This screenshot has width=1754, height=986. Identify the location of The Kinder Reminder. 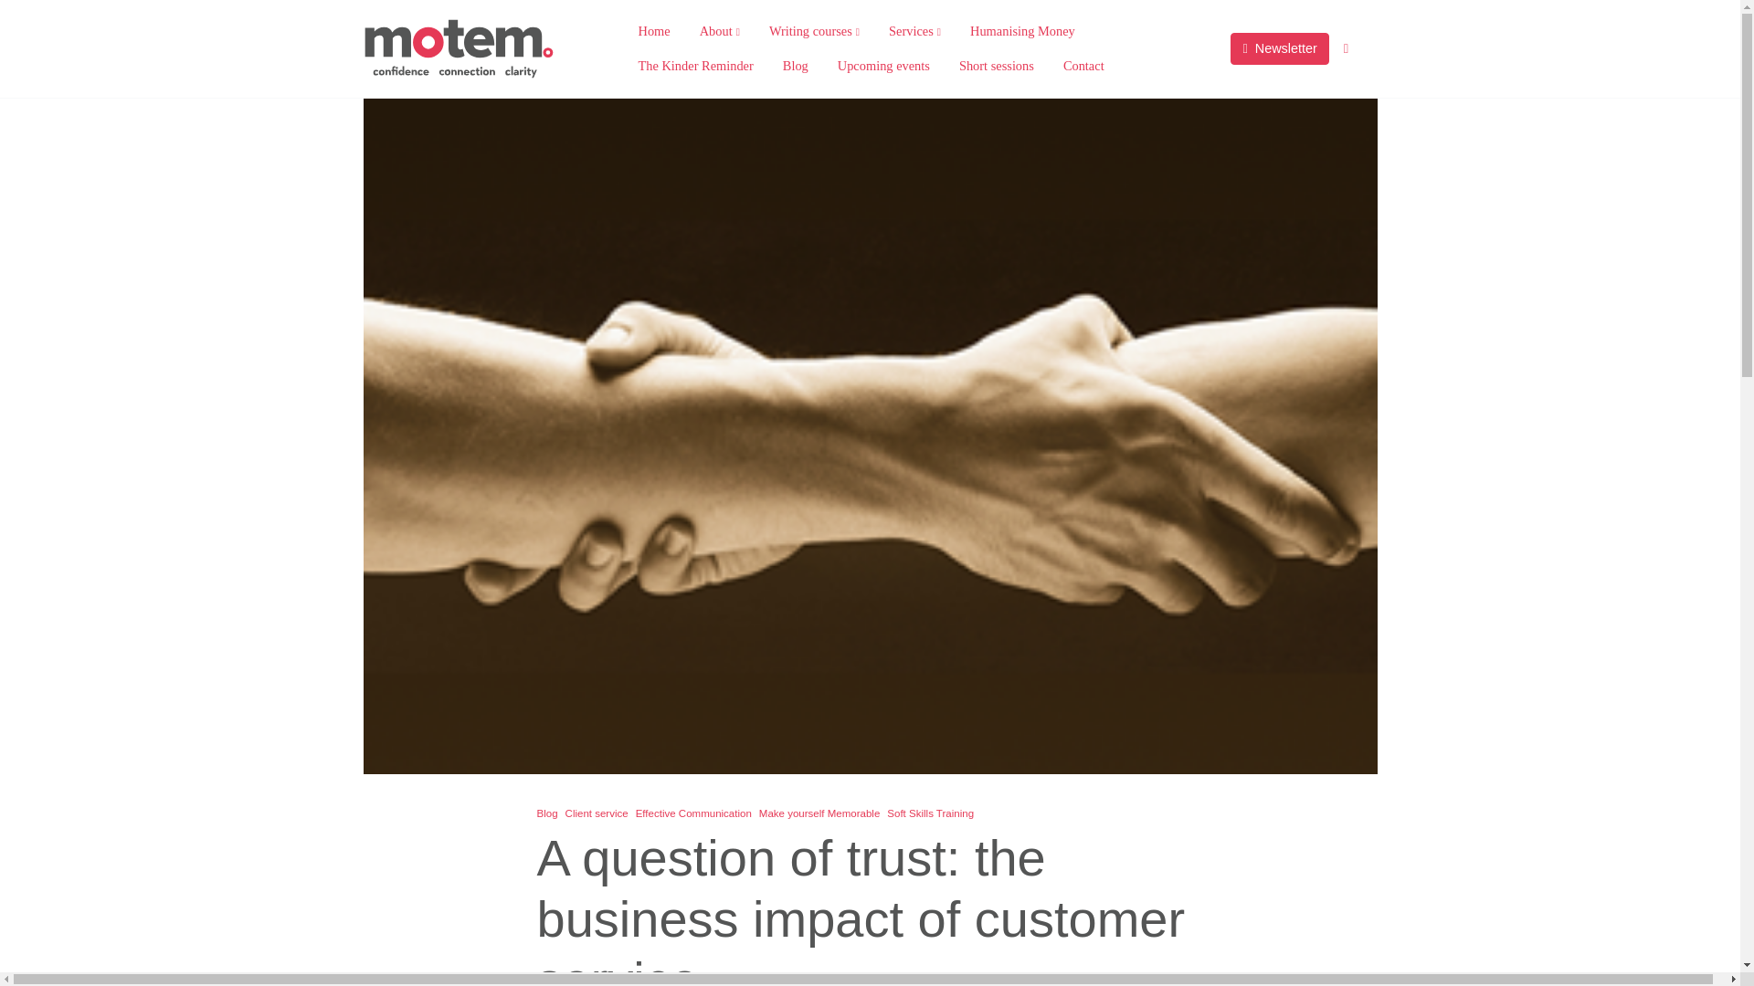
(694, 66).